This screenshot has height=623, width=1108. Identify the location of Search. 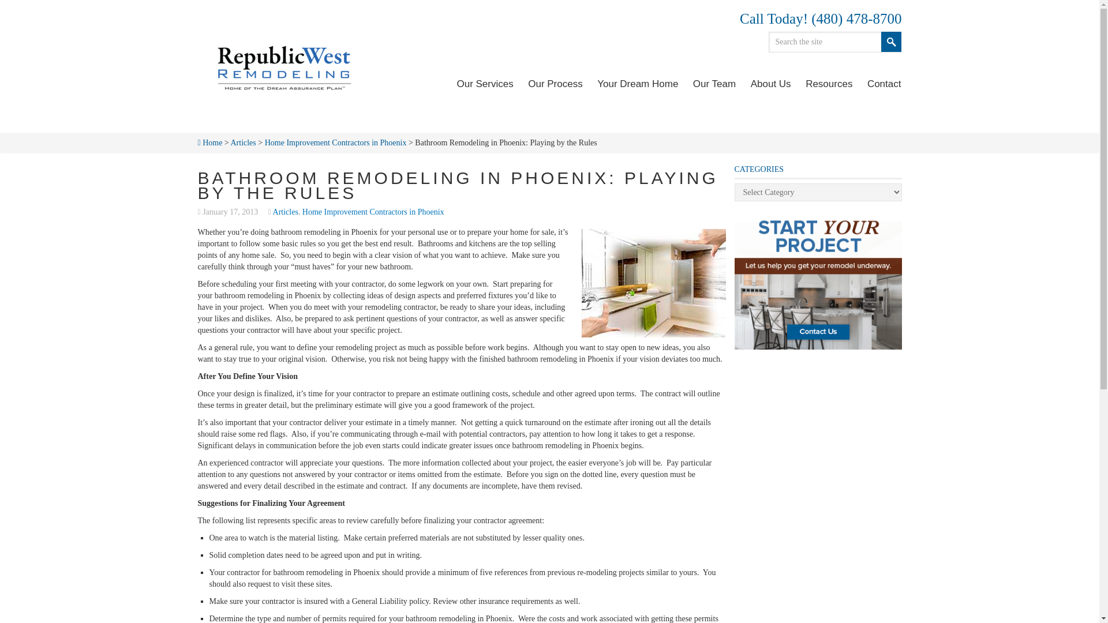
(891, 42).